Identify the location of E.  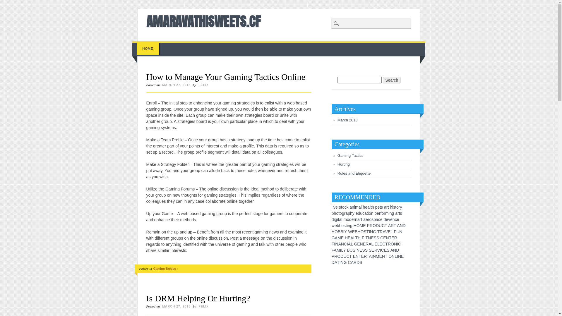
(364, 226).